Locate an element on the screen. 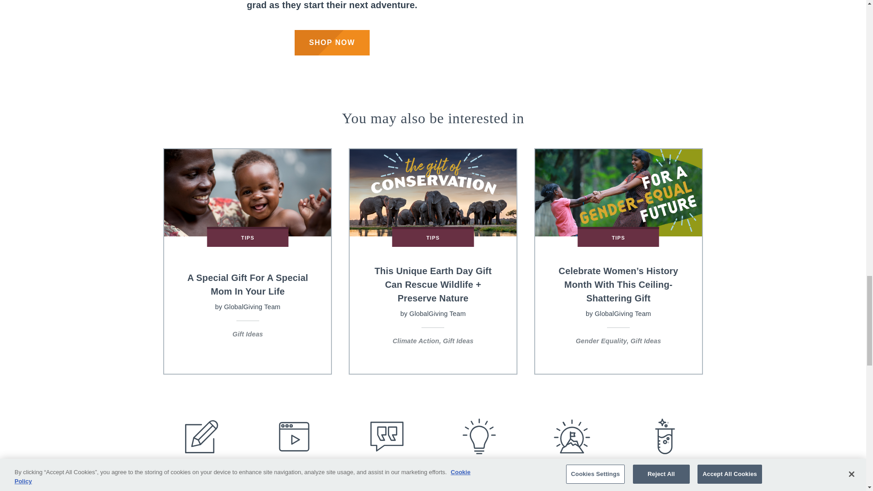 The width and height of the screenshot is (873, 491). Posts by GlobalGiving Team is located at coordinates (252, 306).